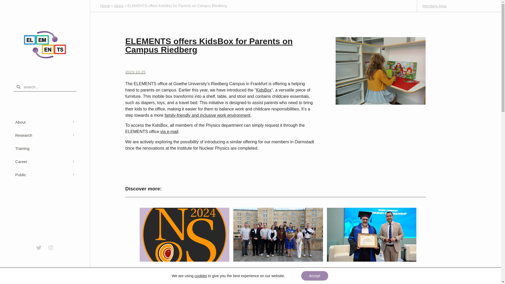  What do you see at coordinates (135, 72) in the screenshot?
I see `2023-10-25` at bounding box center [135, 72].